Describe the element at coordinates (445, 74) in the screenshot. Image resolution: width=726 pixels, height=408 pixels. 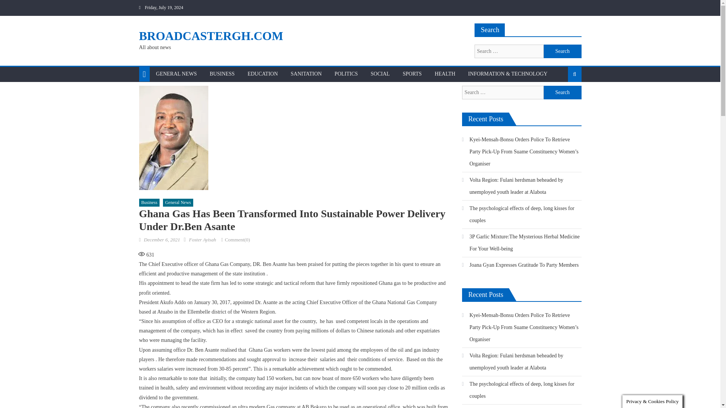
I see `HEALTH` at that location.